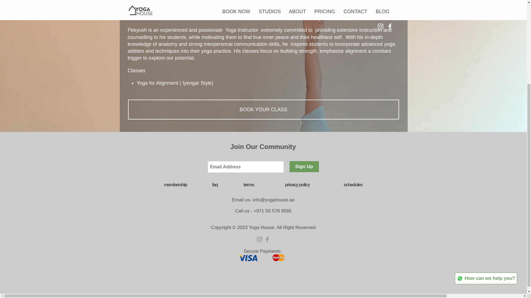 The width and height of the screenshot is (531, 298). What do you see at coordinates (486, 162) in the screenshot?
I see `How can we help you?` at bounding box center [486, 162].